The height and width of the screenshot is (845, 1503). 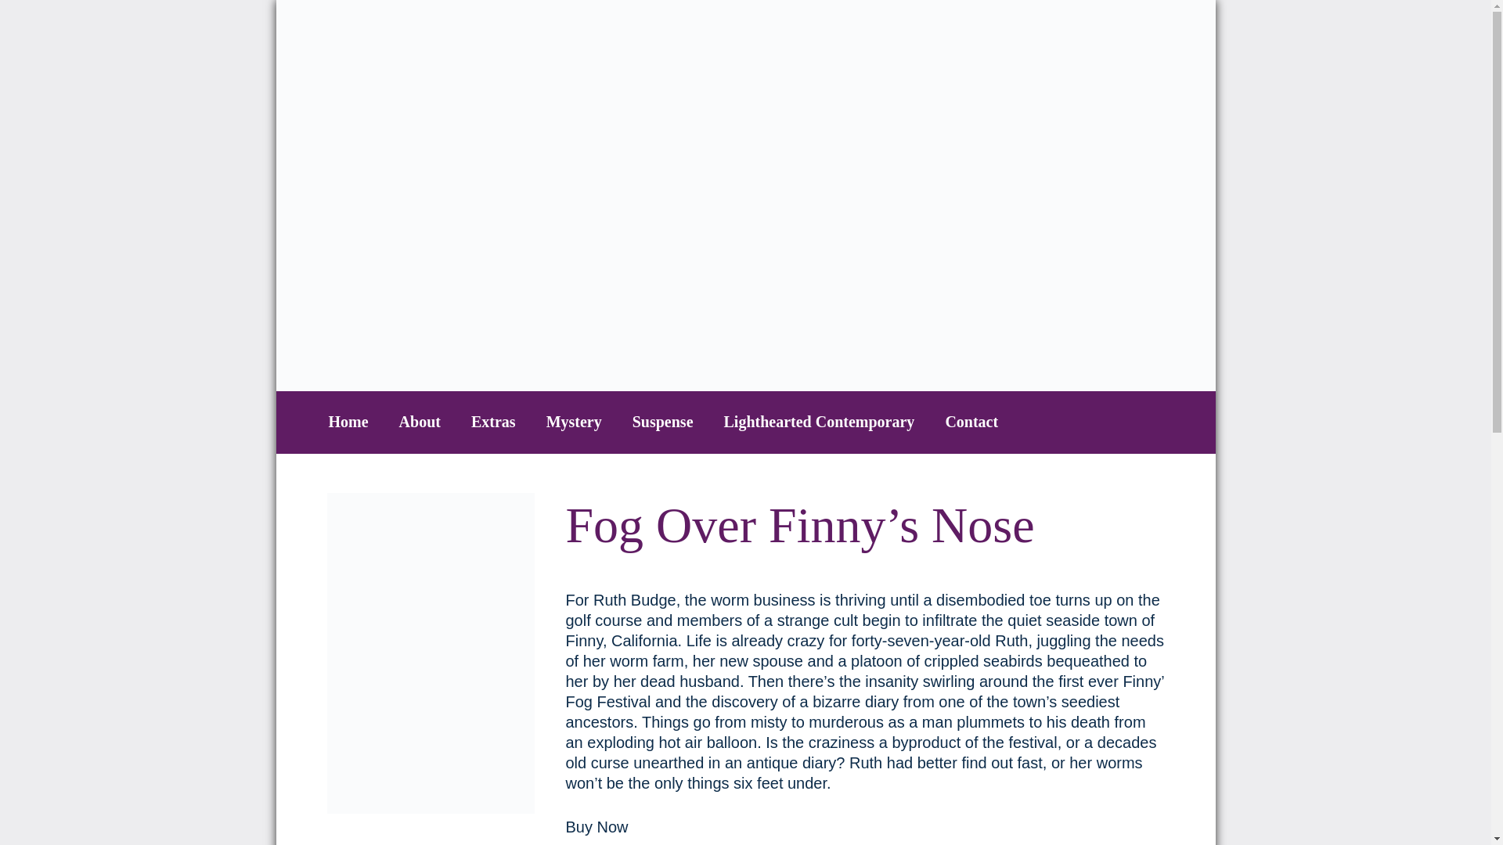 What do you see at coordinates (662, 421) in the screenshot?
I see `Suspense` at bounding box center [662, 421].